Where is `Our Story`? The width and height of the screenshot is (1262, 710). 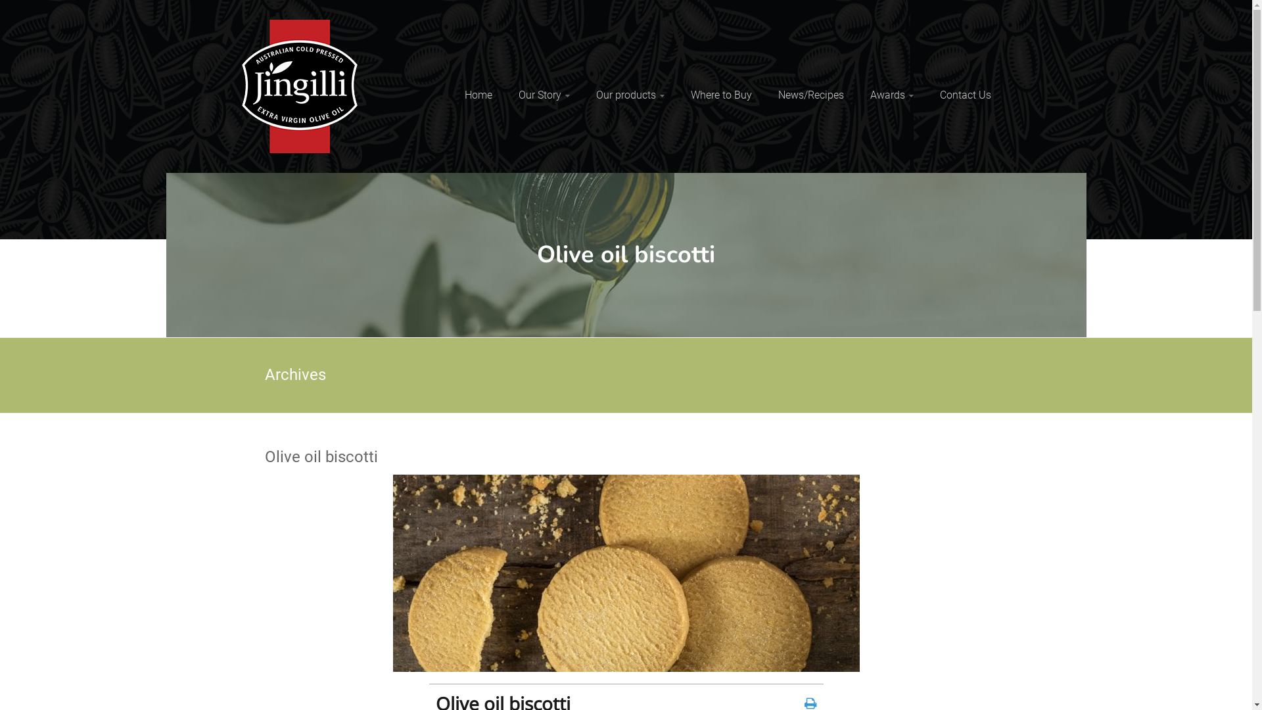
Our Story is located at coordinates (544, 95).